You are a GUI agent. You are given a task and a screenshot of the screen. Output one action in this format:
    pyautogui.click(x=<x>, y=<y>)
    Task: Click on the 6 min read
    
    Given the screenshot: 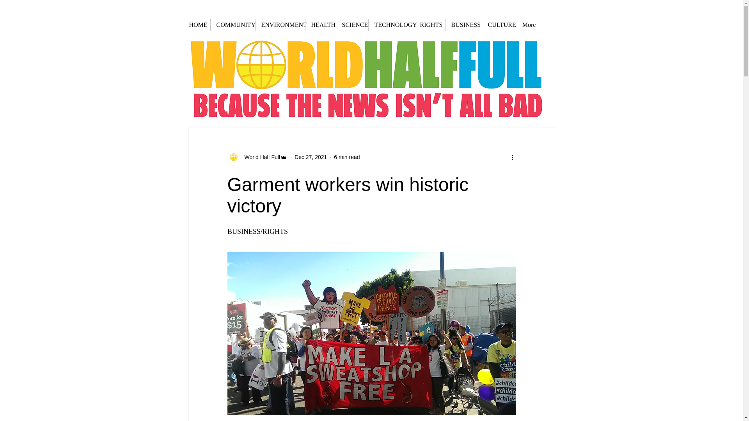 What is the action you would take?
    pyautogui.click(x=346, y=157)
    